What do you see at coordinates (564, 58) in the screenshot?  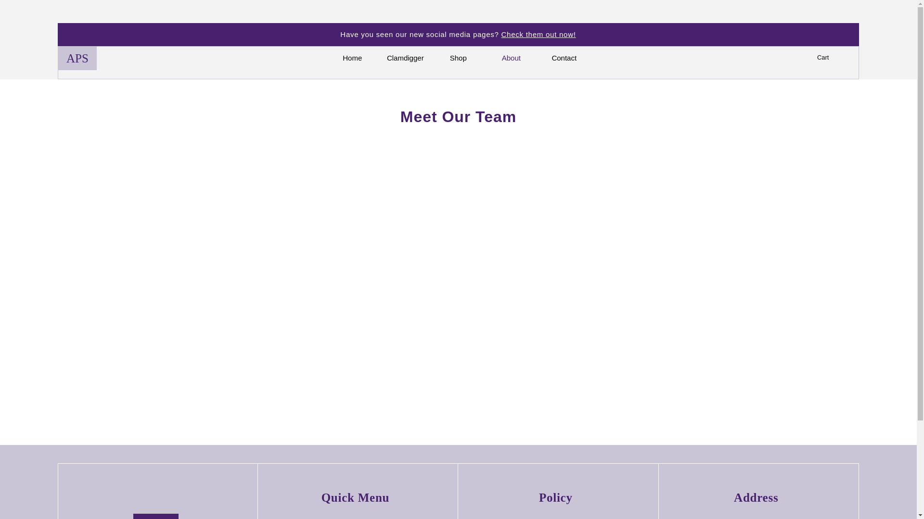 I see `Contact` at bounding box center [564, 58].